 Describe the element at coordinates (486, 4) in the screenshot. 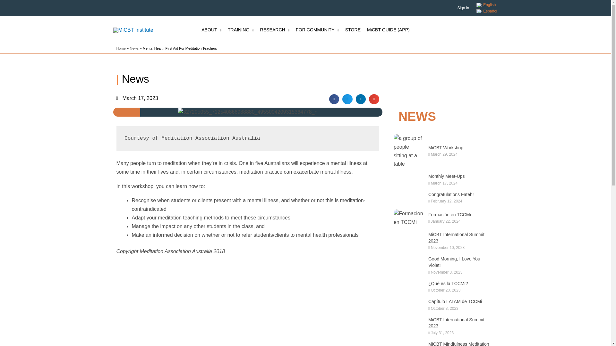

I see `English` at that location.